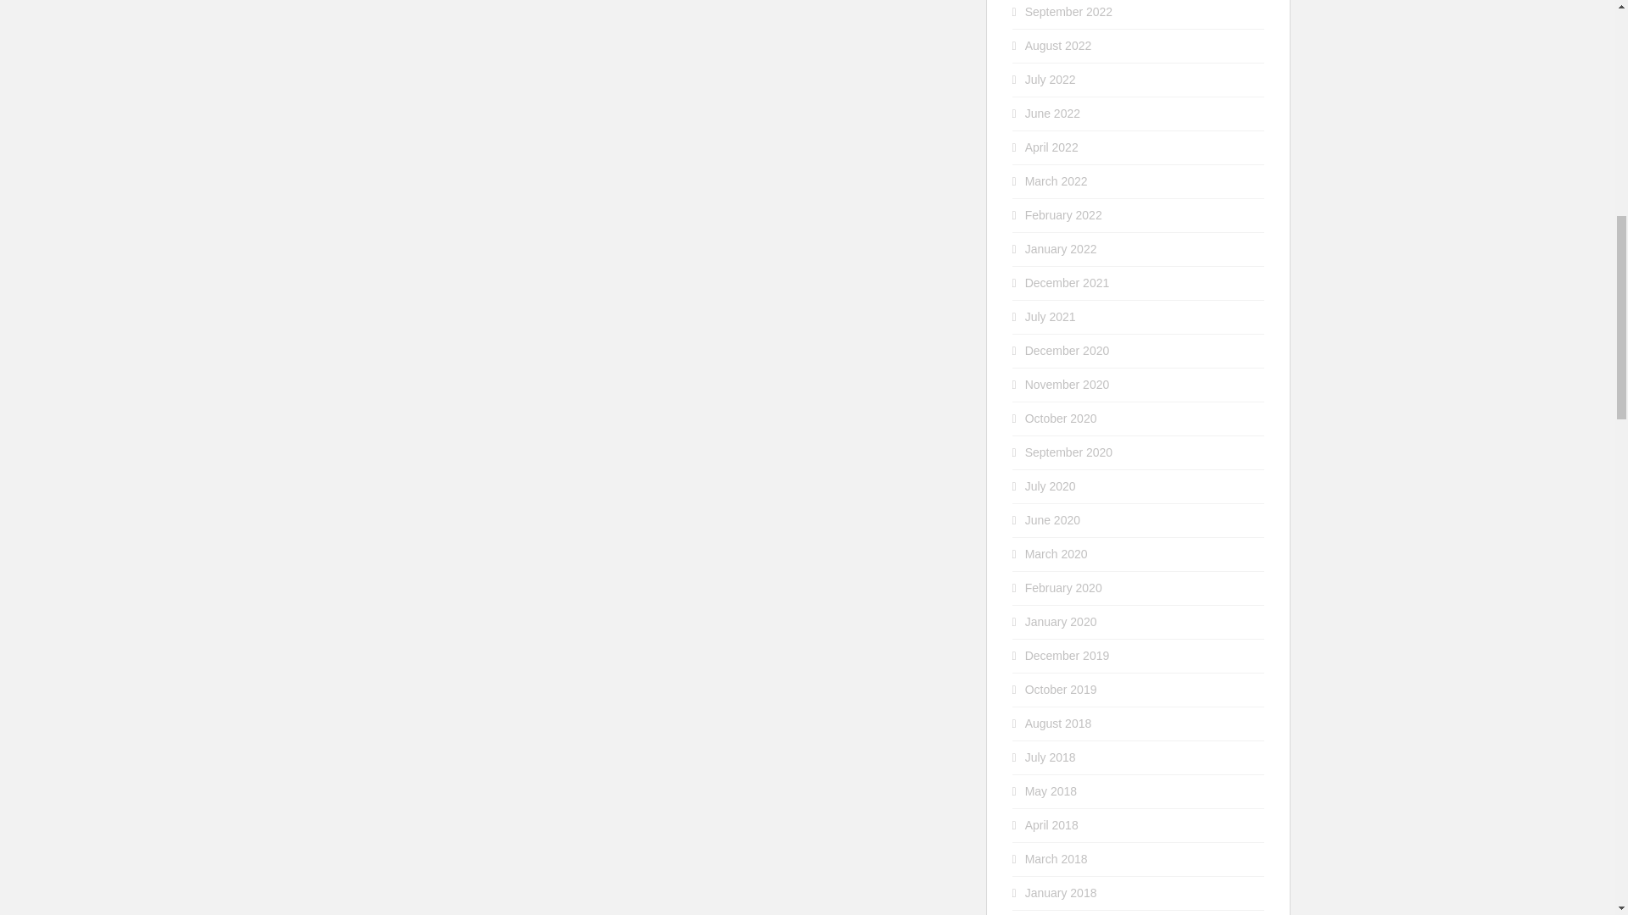  What do you see at coordinates (1062, 419) in the screenshot?
I see `October 2020` at bounding box center [1062, 419].